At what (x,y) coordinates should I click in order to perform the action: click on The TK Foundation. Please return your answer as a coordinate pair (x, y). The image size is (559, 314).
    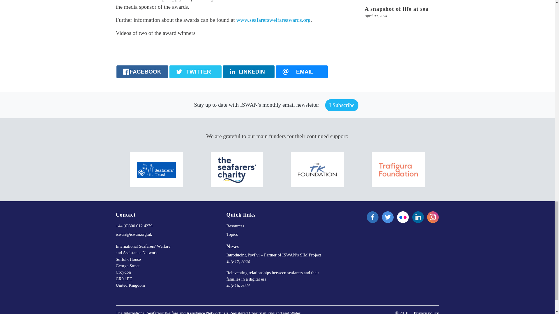
    Looking at the image, I should click on (317, 169).